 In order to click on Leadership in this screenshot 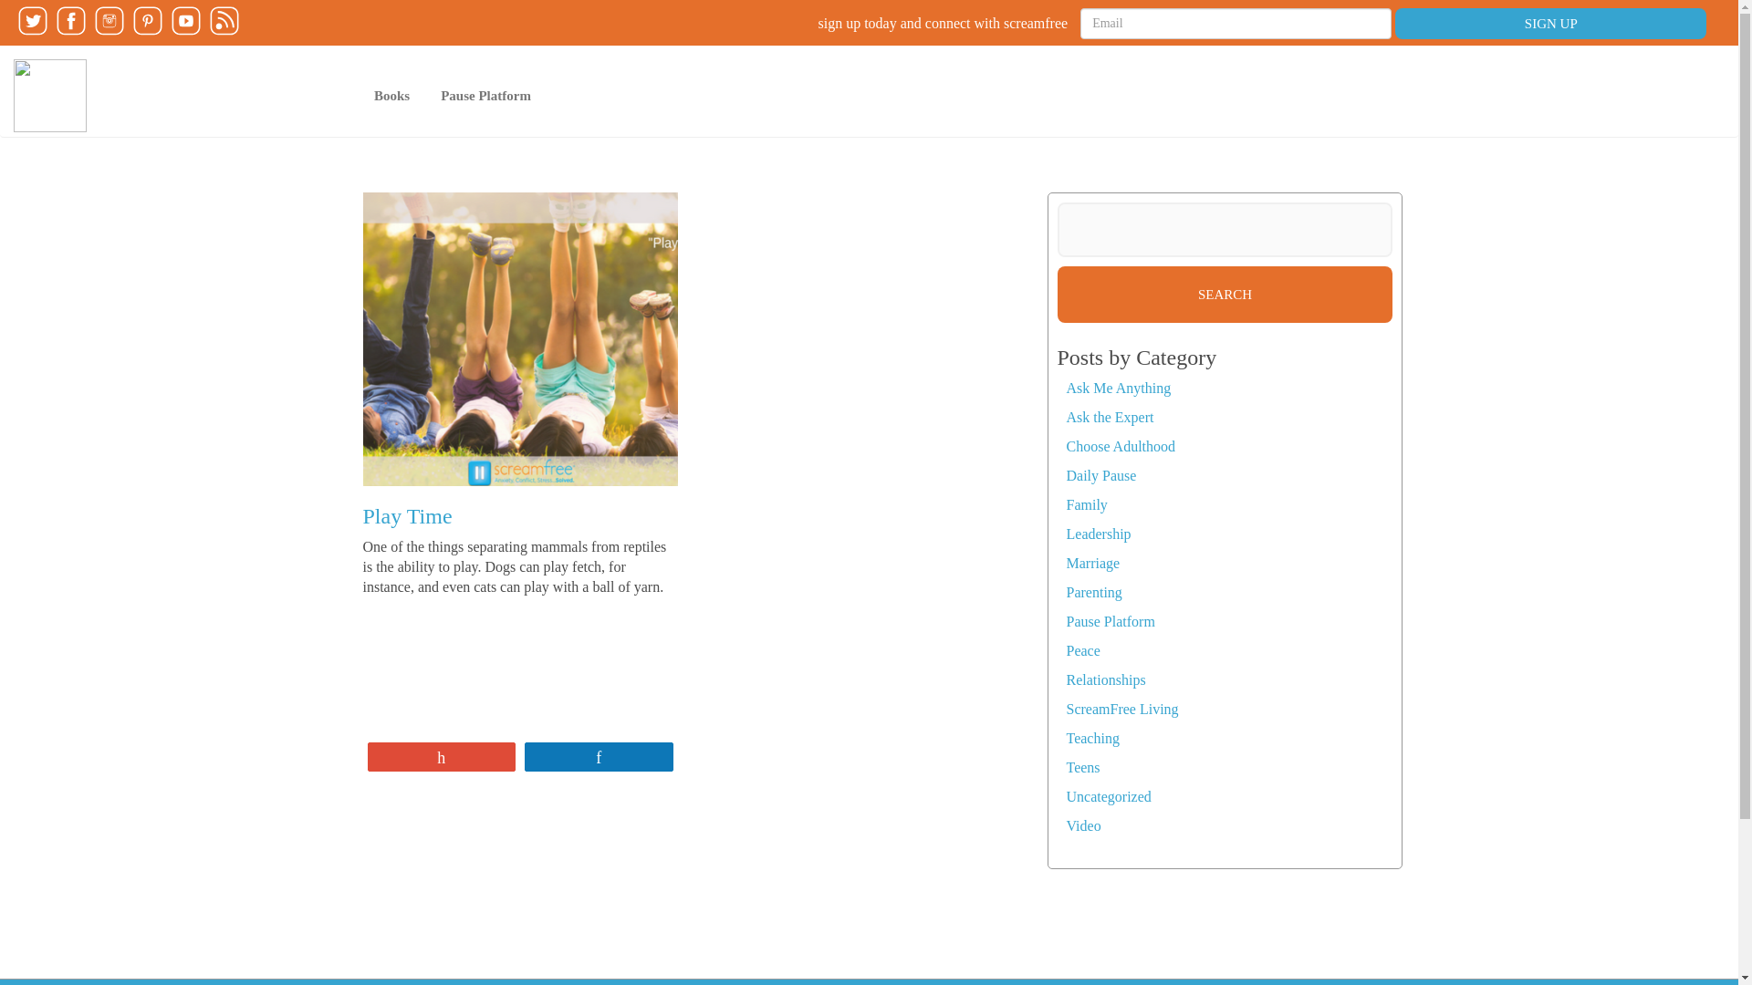, I will do `click(1097, 534)`.